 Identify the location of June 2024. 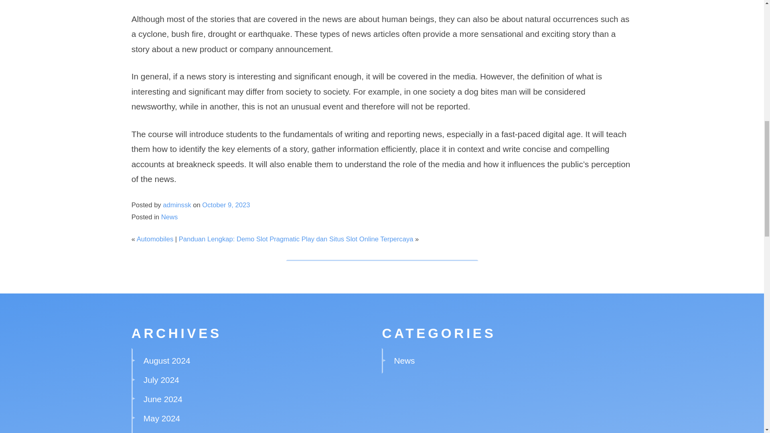
(163, 399).